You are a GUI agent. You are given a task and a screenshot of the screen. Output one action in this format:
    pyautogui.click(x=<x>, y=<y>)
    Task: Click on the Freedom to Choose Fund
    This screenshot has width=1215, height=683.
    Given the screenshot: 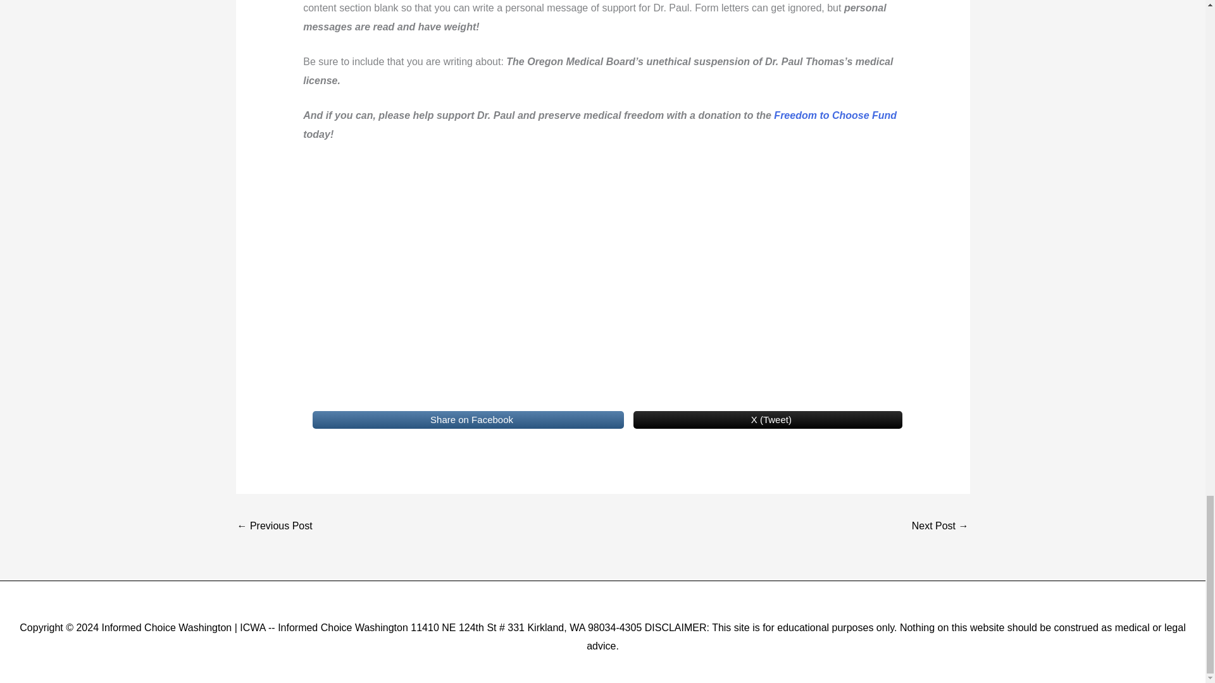 What is the action you would take?
    pyautogui.click(x=835, y=115)
    